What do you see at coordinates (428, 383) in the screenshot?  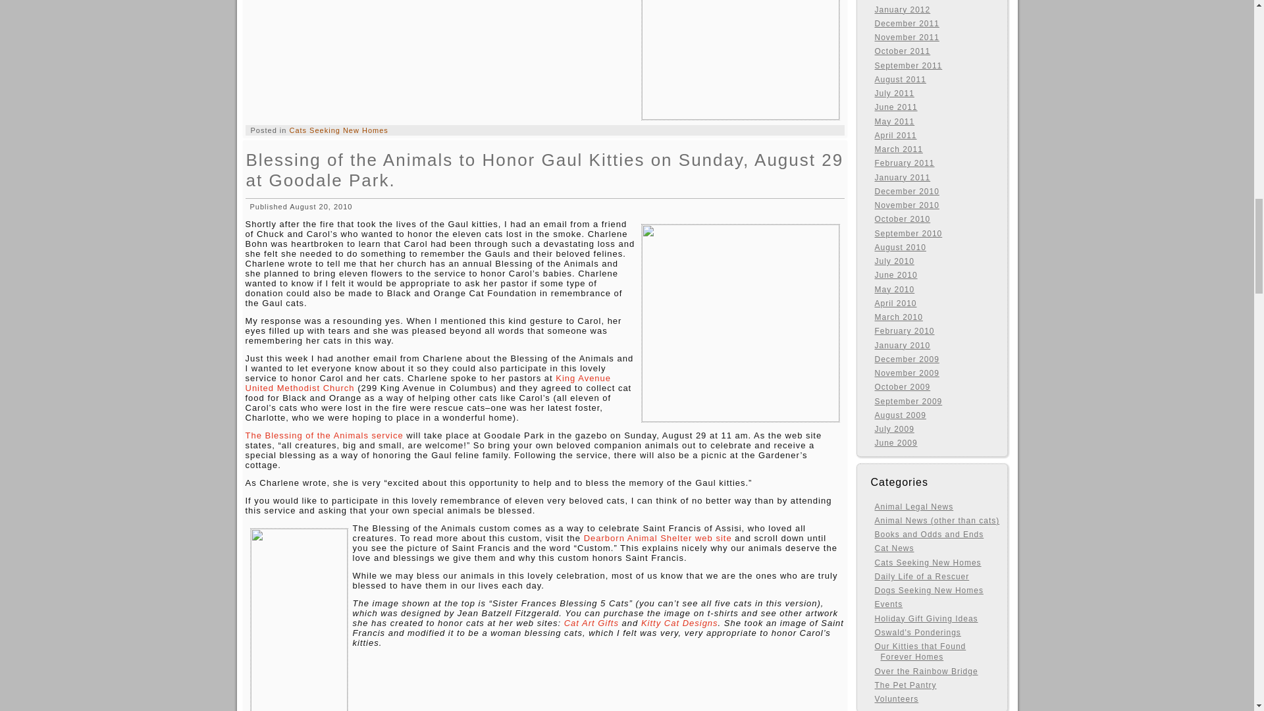 I see `King Avenue United Methodist Church` at bounding box center [428, 383].